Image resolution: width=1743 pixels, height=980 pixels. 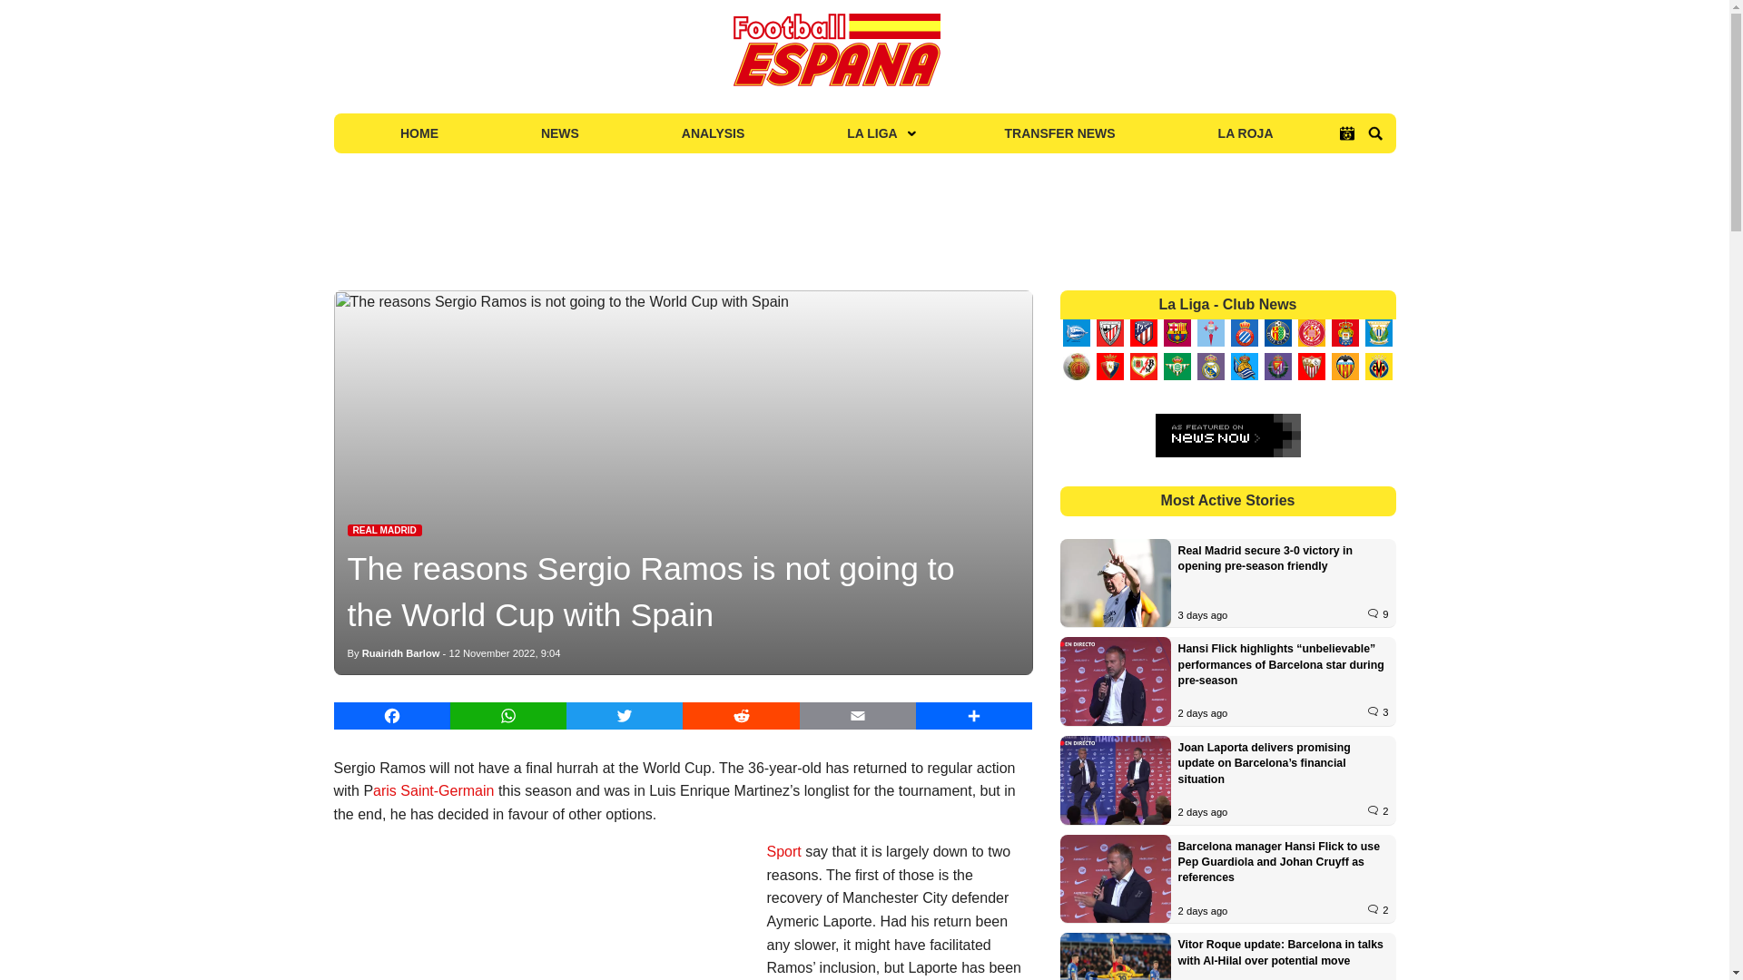 I want to click on ANALYSIS, so click(x=713, y=132).